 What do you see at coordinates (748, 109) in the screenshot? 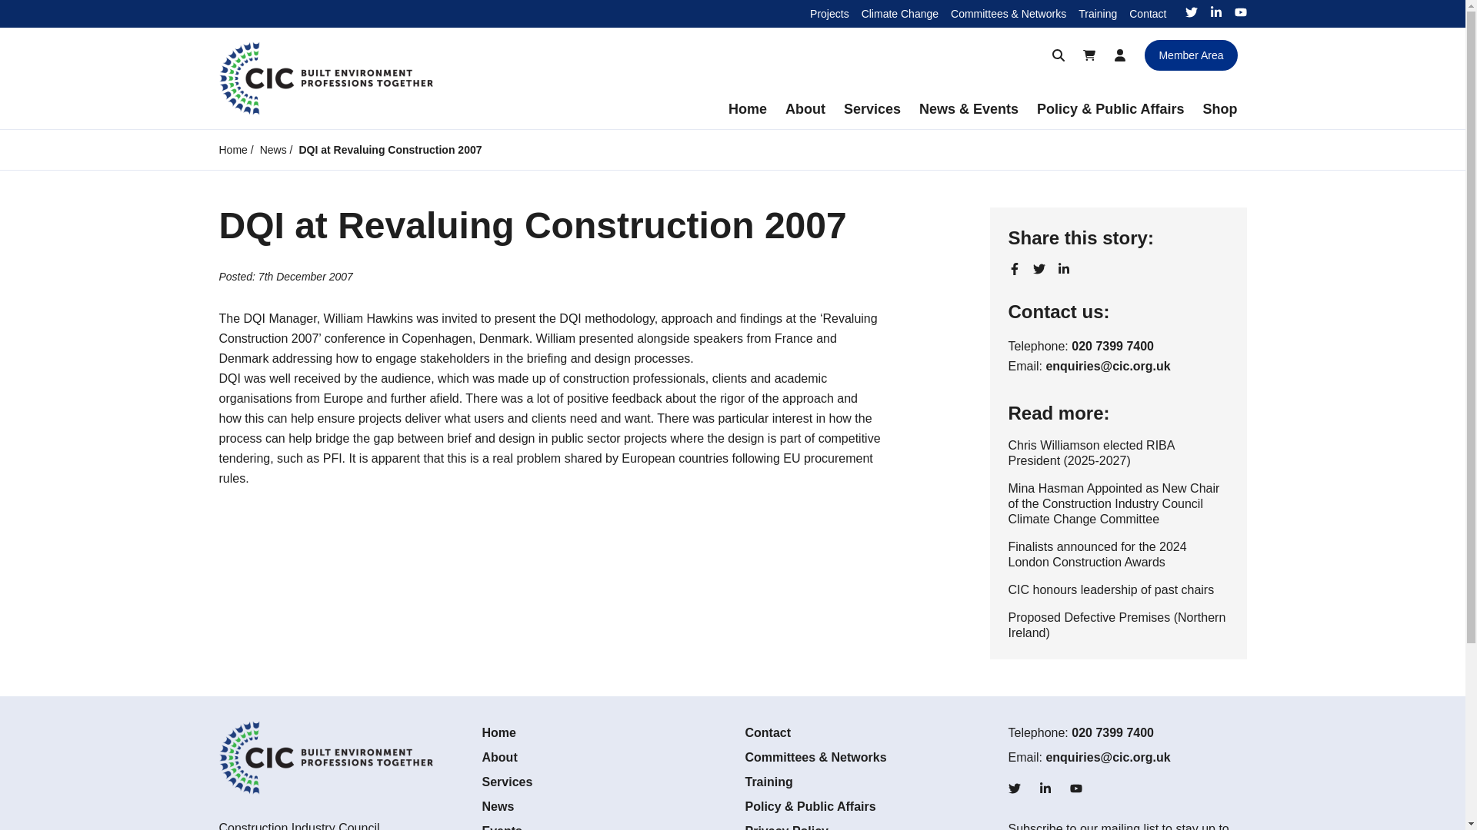
I see `Home` at bounding box center [748, 109].